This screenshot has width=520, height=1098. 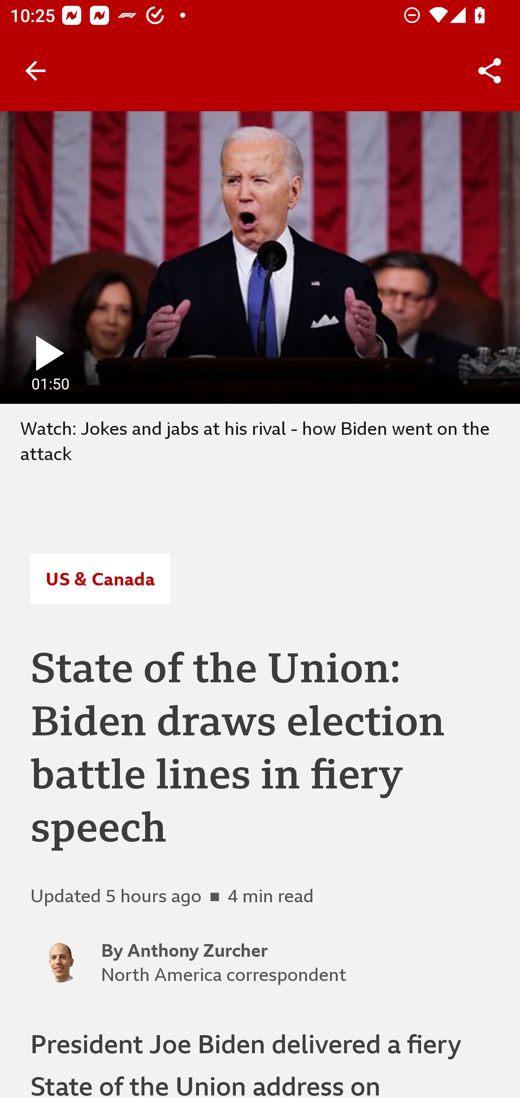 What do you see at coordinates (490, 71) in the screenshot?
I see `Share` at bounding box center [490, 71].